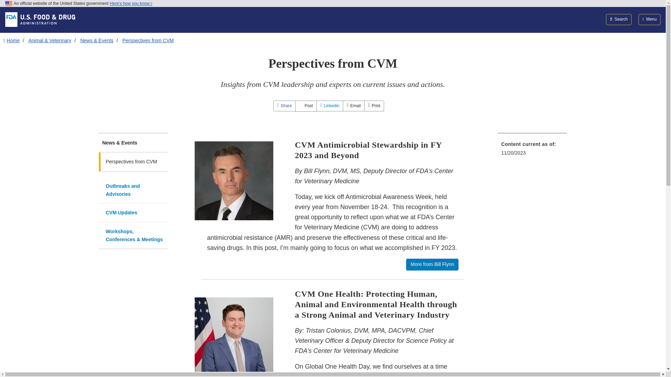 The height and width of the screenshot is (377, 671). Describe the element at coordinates (619, 19) in the screenshot. I see `  Search` at that location.